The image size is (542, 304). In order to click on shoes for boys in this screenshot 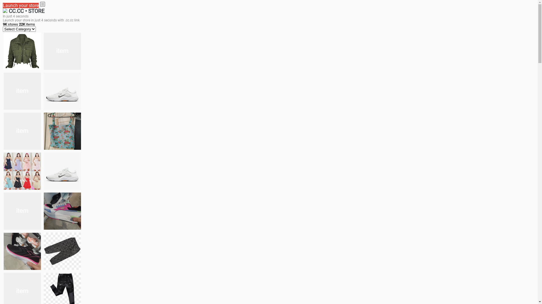, I will do `click(22, 91)`.